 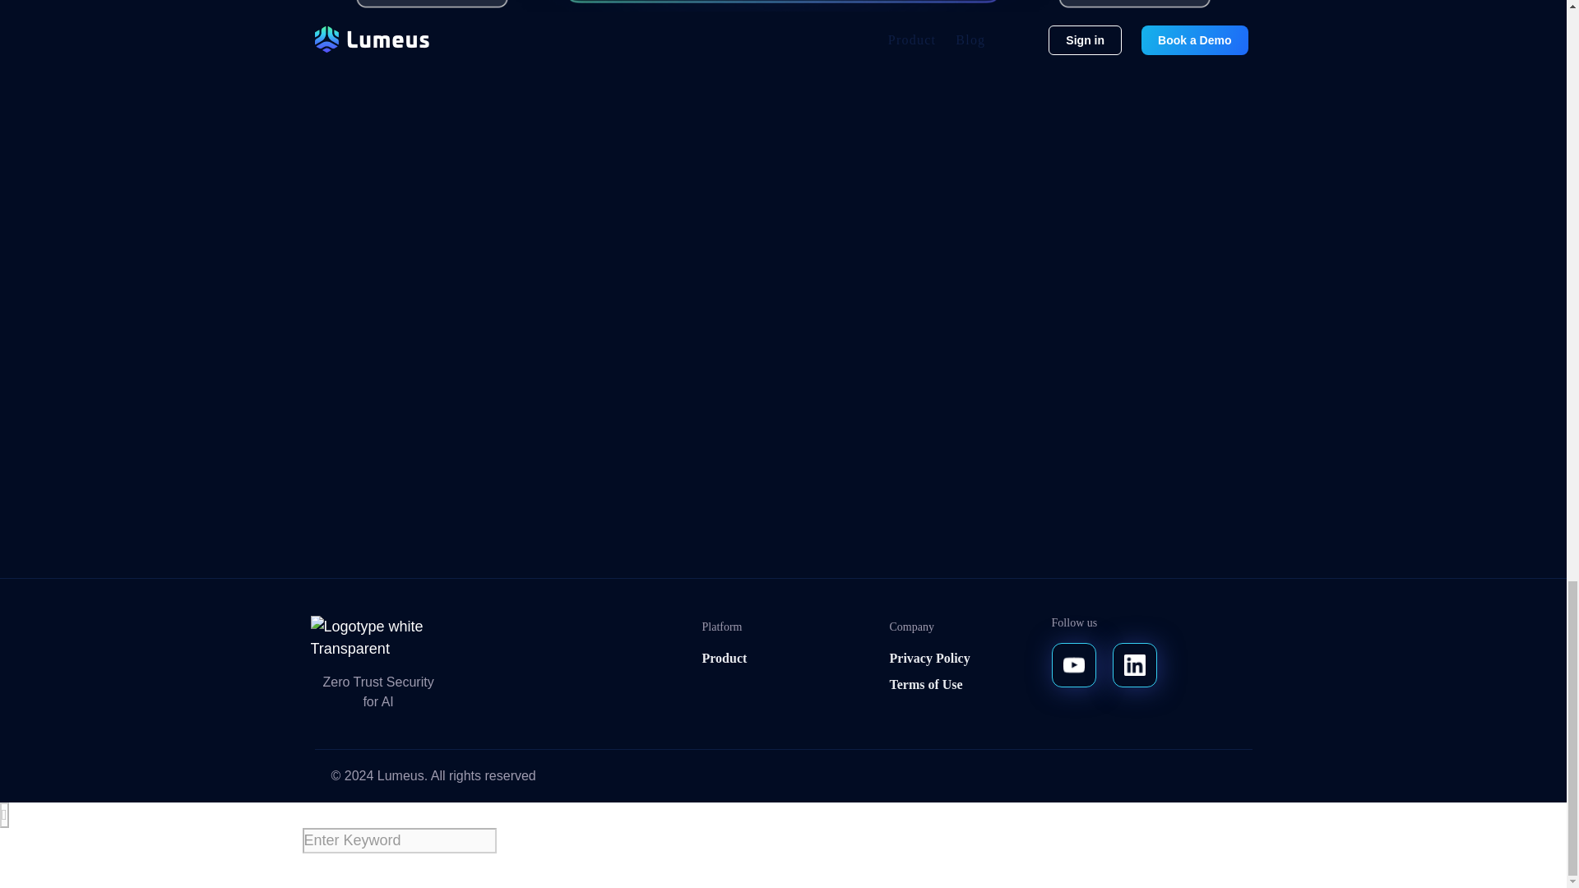 What do you see at coordinates (926, 770) in the screenshot?
I see `Terms of Use` at bounding box center [926, 770].